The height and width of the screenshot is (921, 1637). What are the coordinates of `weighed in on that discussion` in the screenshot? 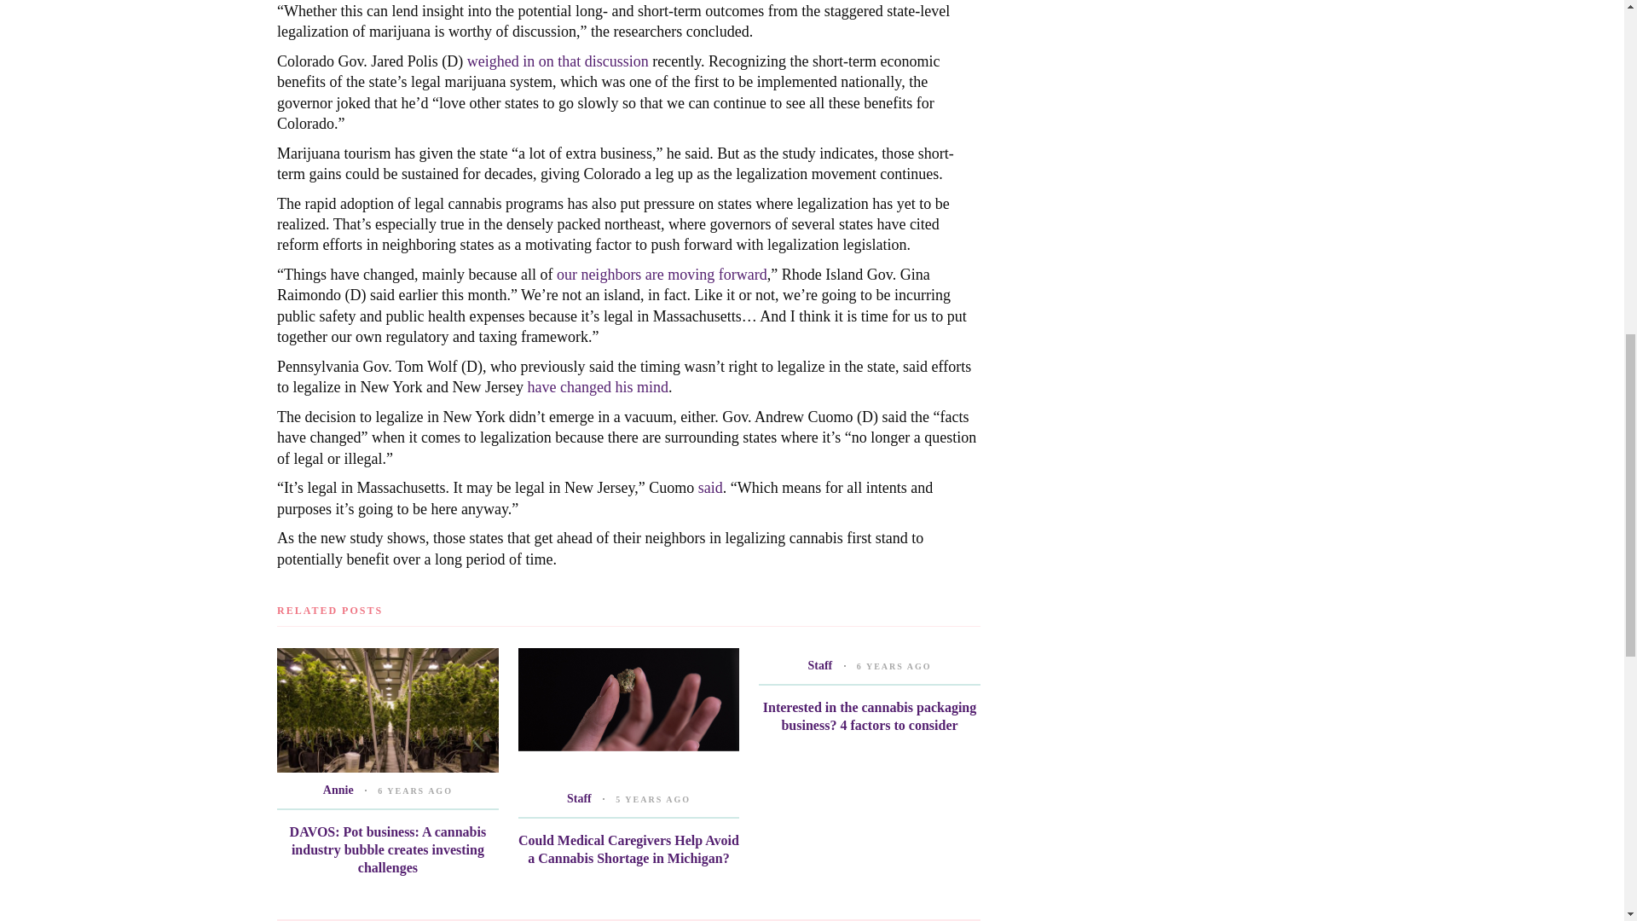 It's located at (558, 61).